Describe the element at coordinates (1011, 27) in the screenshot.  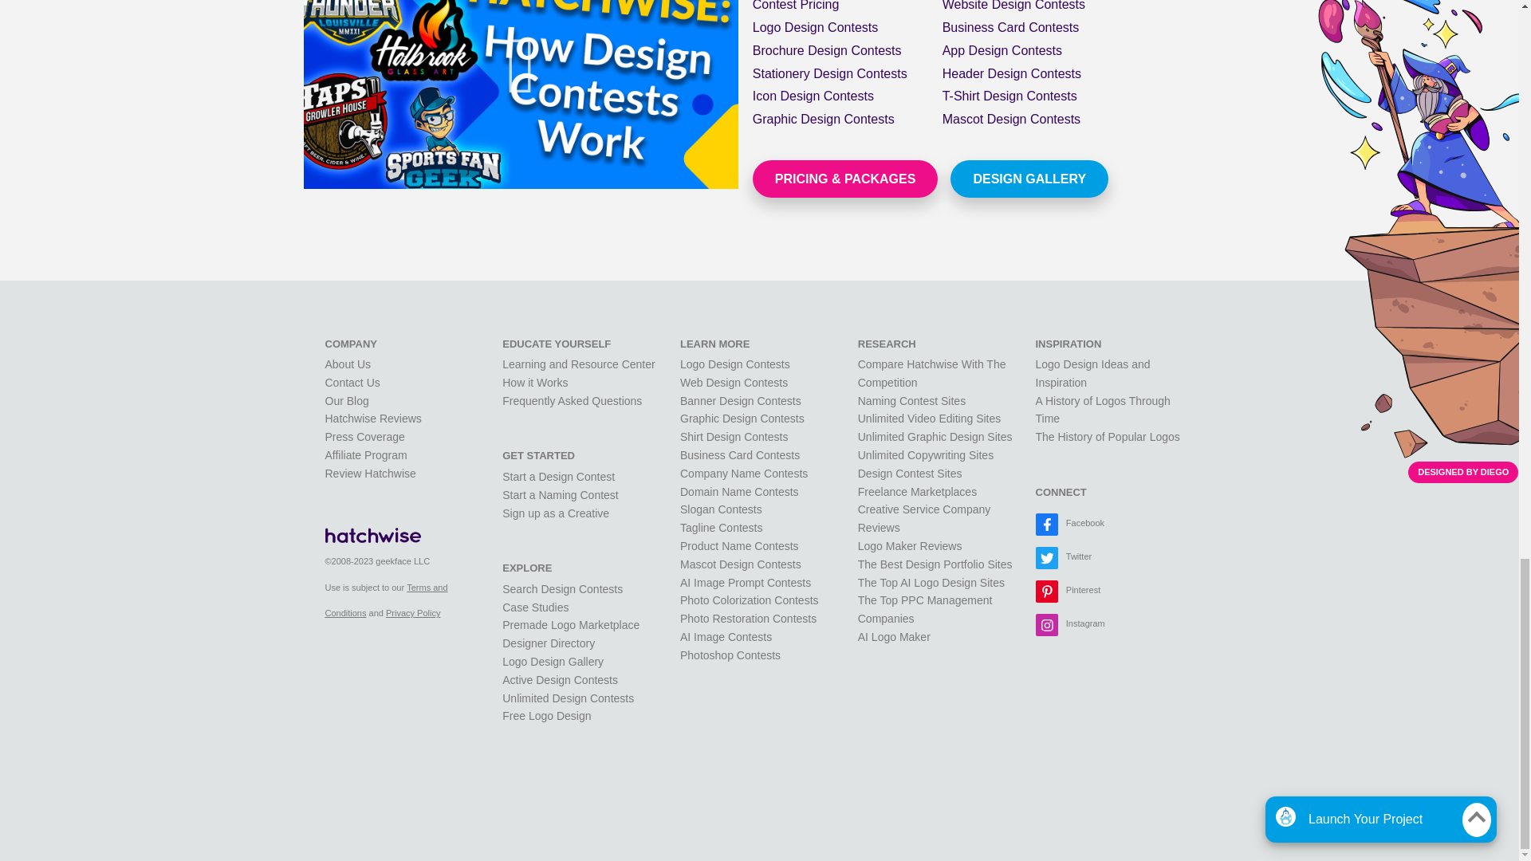
I see `Business Card Contests` at that location.